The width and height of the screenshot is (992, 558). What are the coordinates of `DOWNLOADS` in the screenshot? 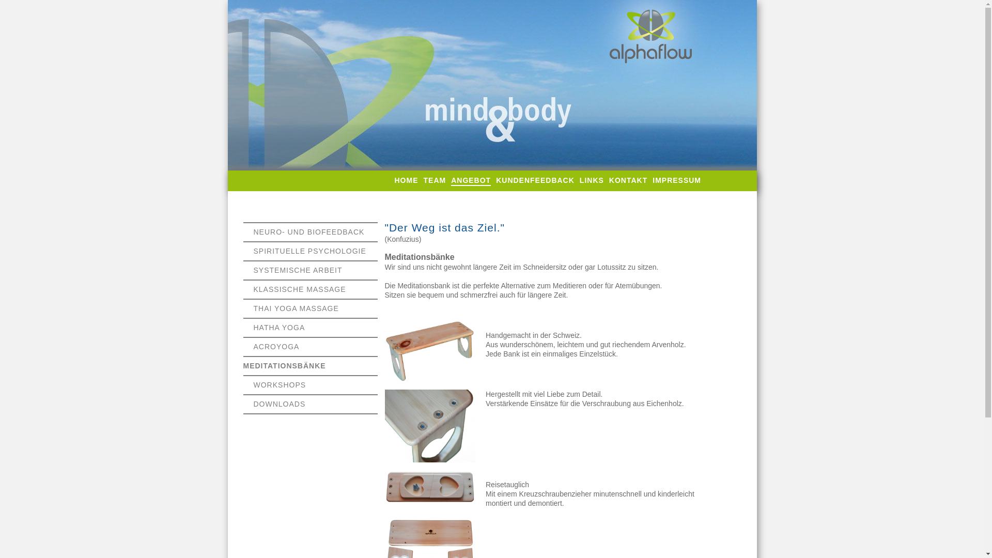 It's located at (279, 404).